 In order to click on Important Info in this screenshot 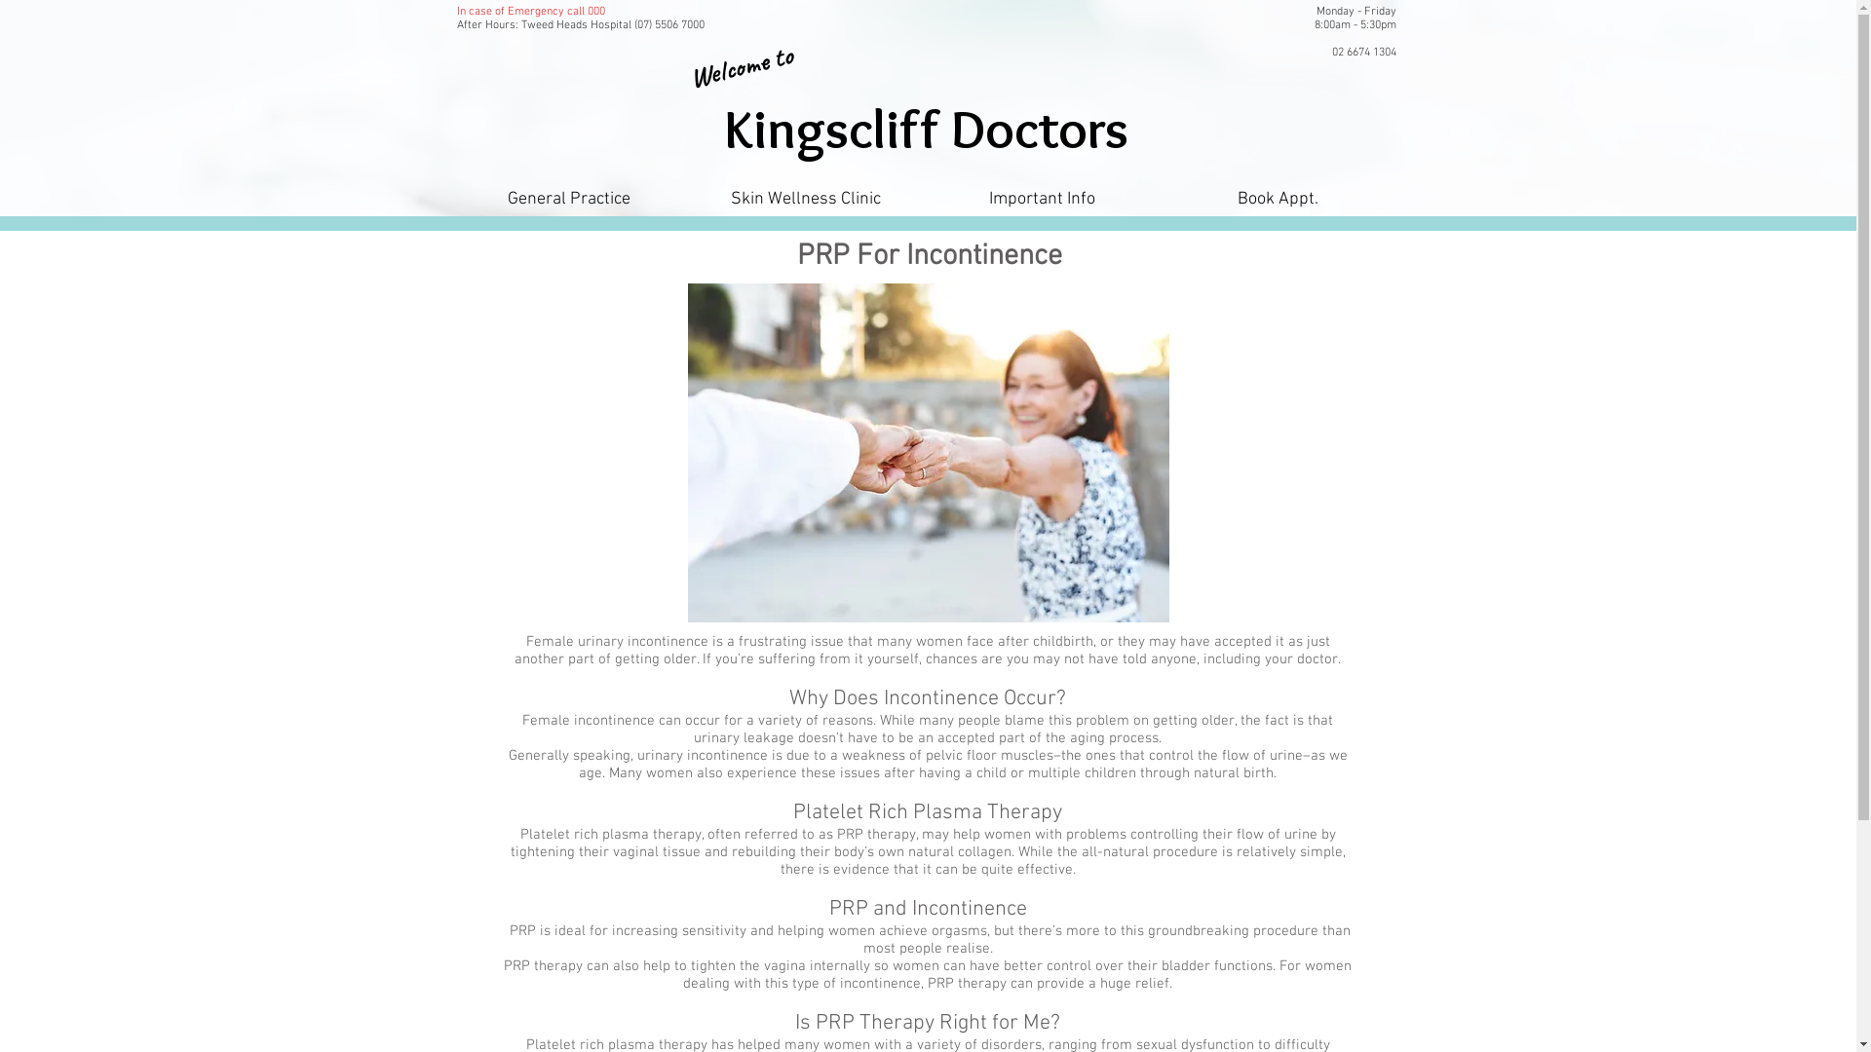, I will do `click(1042, 199)`.